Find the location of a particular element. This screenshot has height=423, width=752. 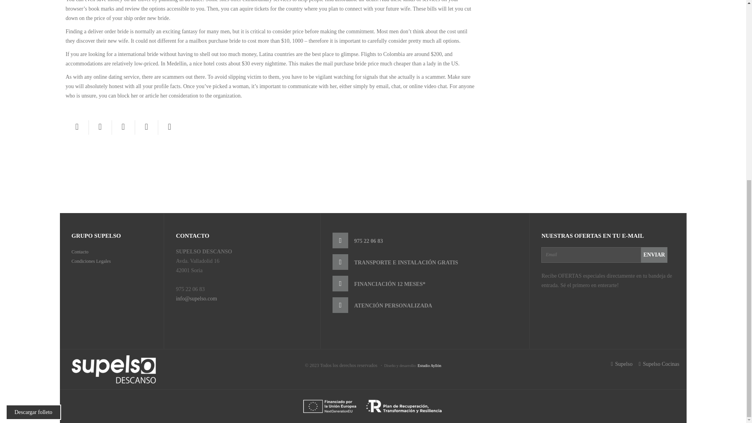

Condiciones Legales is located at coordinates (91, 261).